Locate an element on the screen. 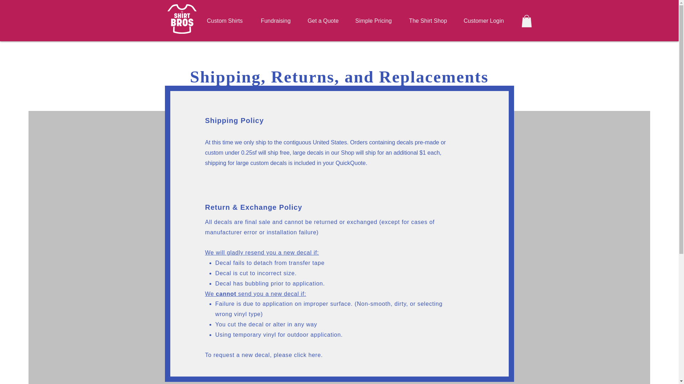 The image size is (684, 384). Simple Pricing is located at coordinates (373, 21).